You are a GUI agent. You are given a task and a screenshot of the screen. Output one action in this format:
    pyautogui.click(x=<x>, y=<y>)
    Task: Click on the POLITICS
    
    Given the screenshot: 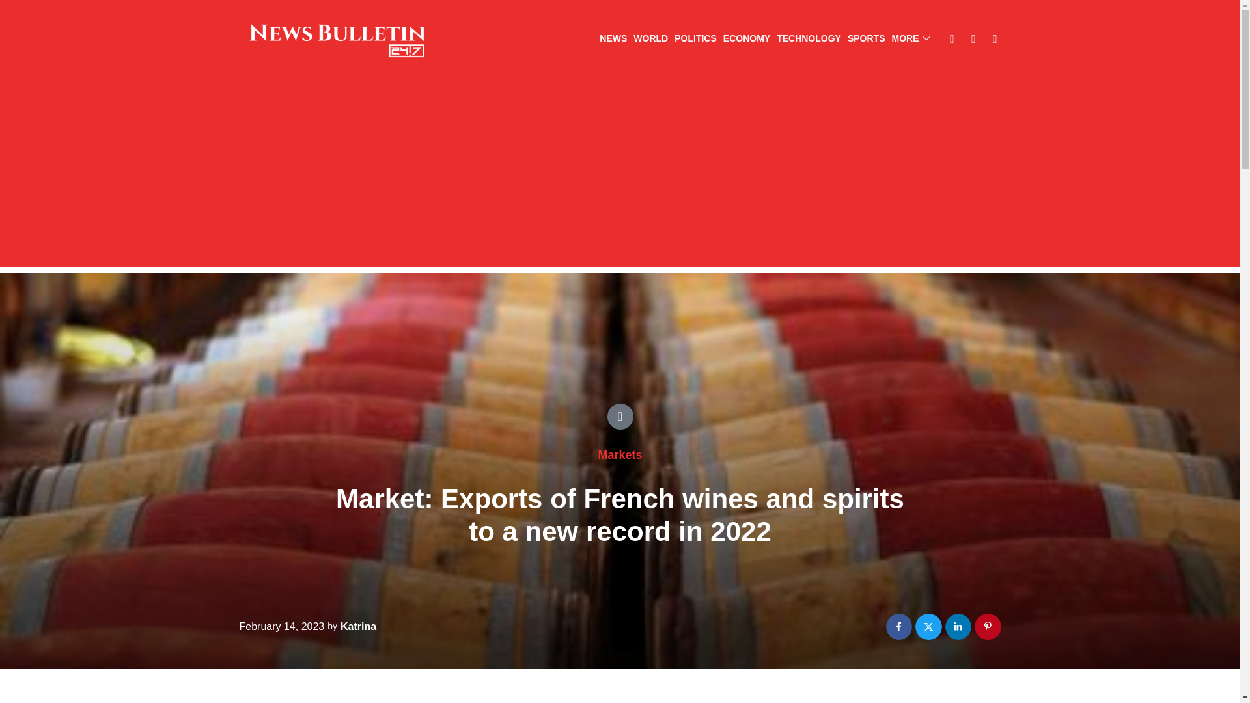 What is the action you would take?
    pyautogui.click(x=695, y=39)
    